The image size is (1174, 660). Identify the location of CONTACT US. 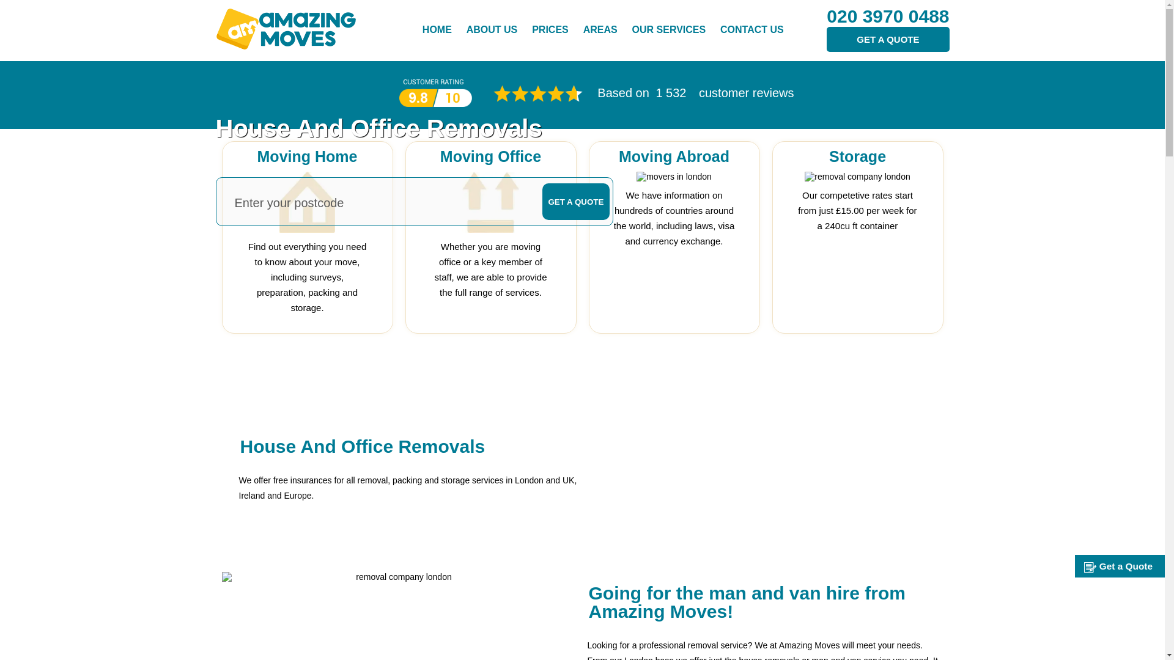
(752, 29).